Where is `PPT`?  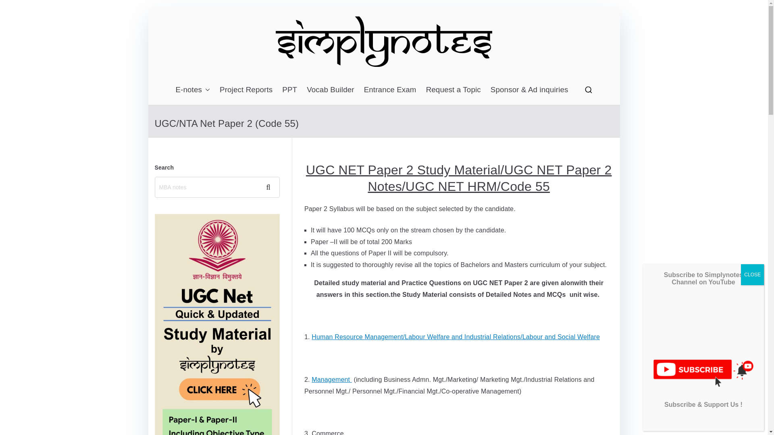 PPT is located at coordinates (289, 89).